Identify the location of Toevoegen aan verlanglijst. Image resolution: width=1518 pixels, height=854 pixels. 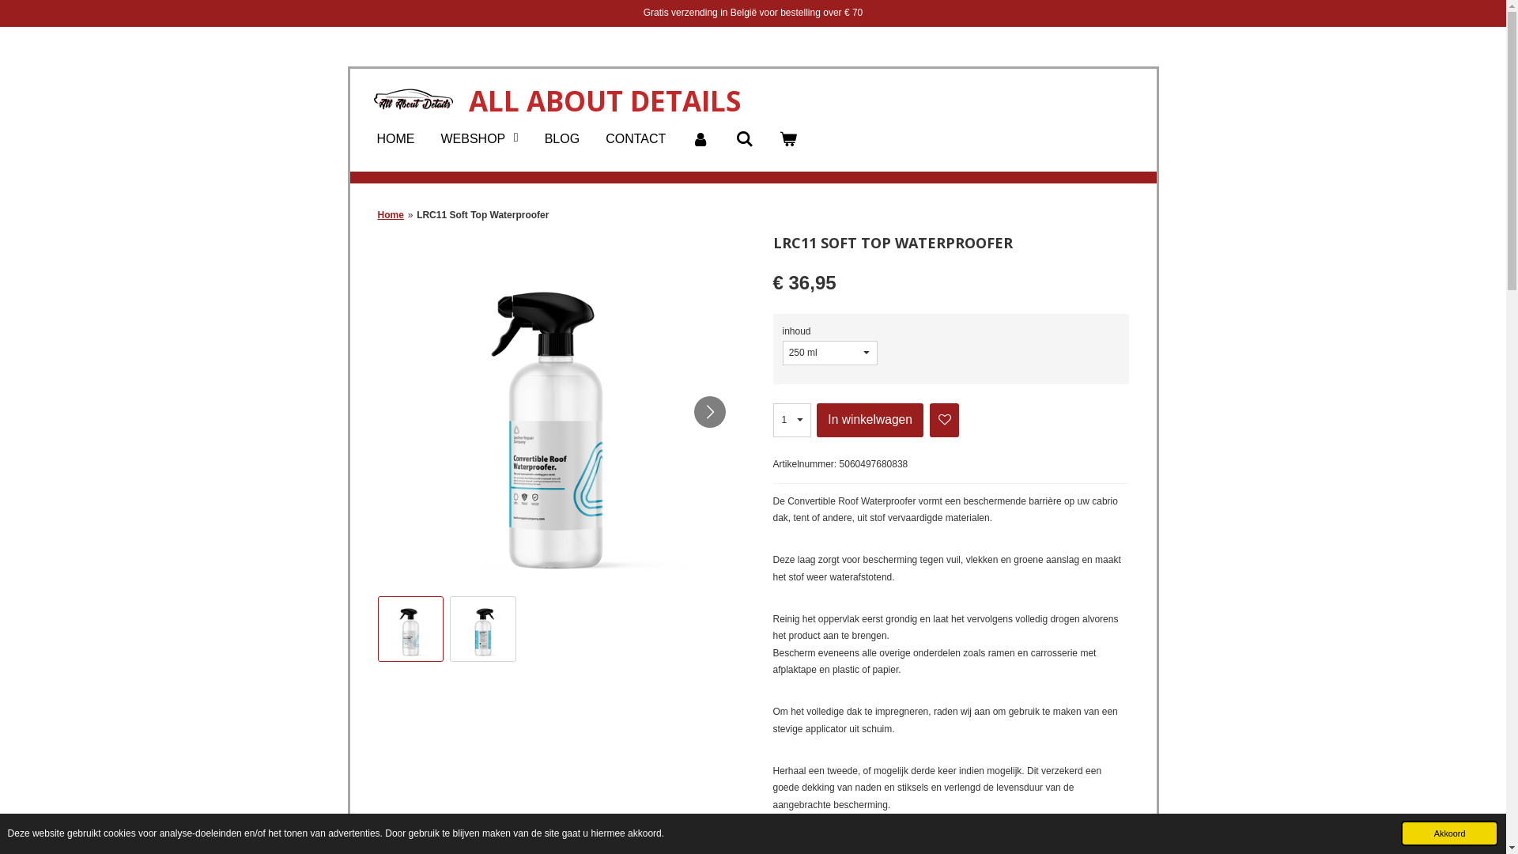
(945, 419).